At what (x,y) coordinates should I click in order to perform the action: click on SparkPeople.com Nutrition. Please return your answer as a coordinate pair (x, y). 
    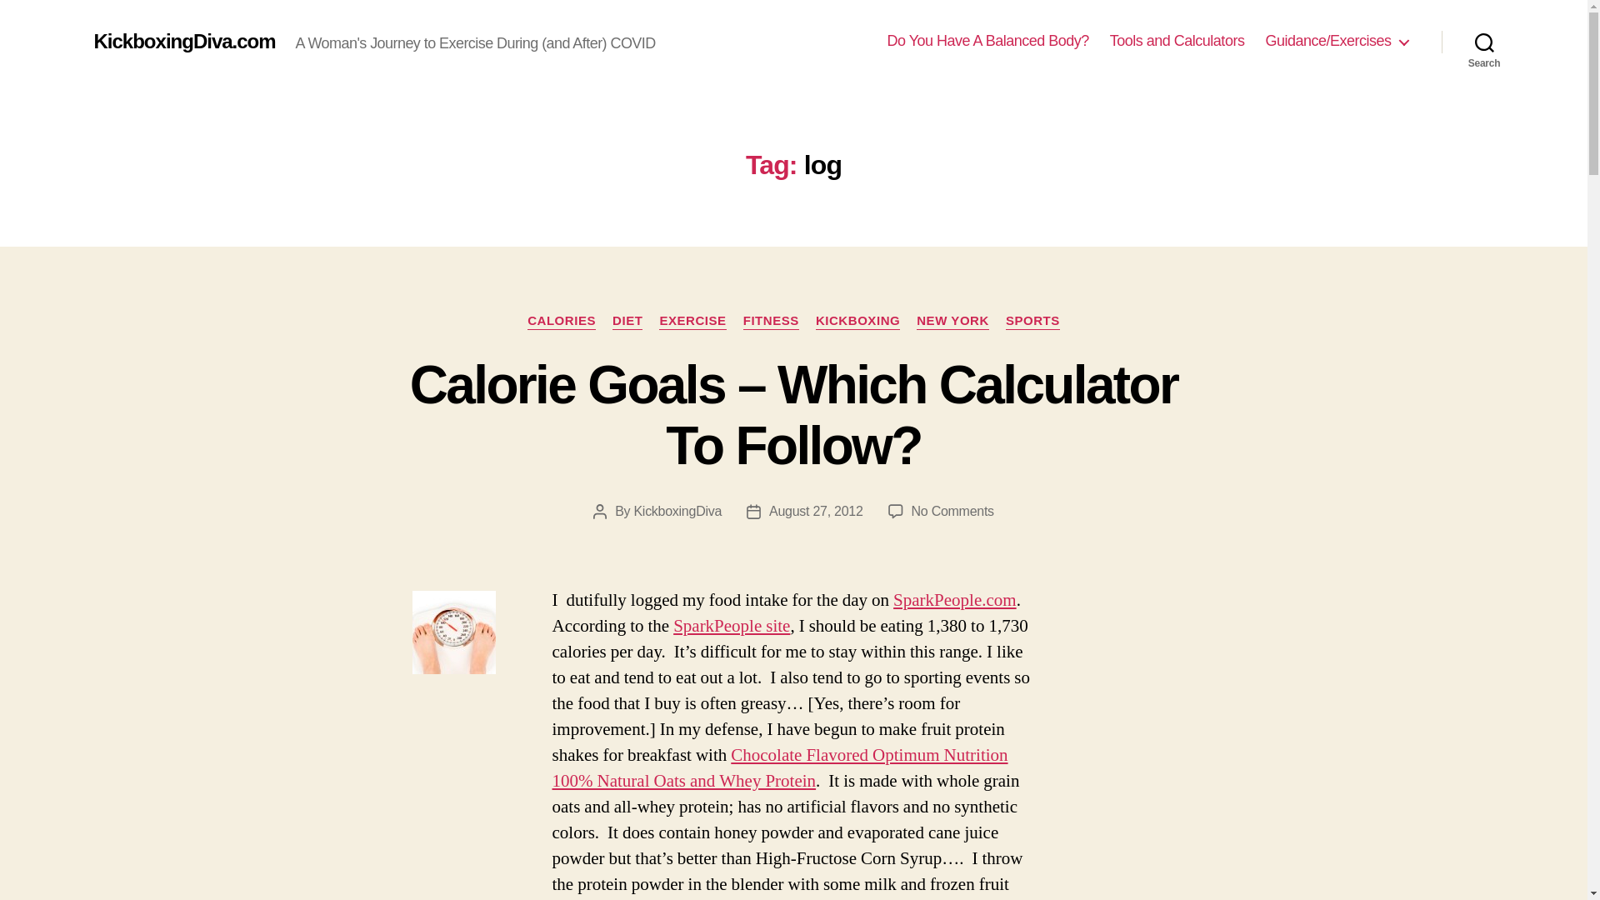
    Looking at the image, I should click on (732, 625).